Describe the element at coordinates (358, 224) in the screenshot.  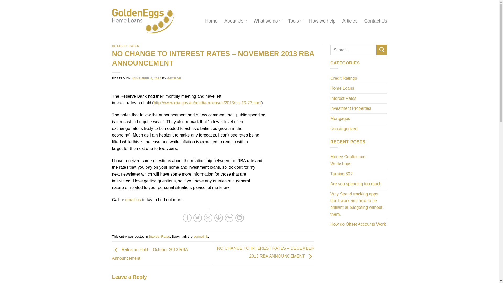
I see `How do Offset Accounts Work` at that location.